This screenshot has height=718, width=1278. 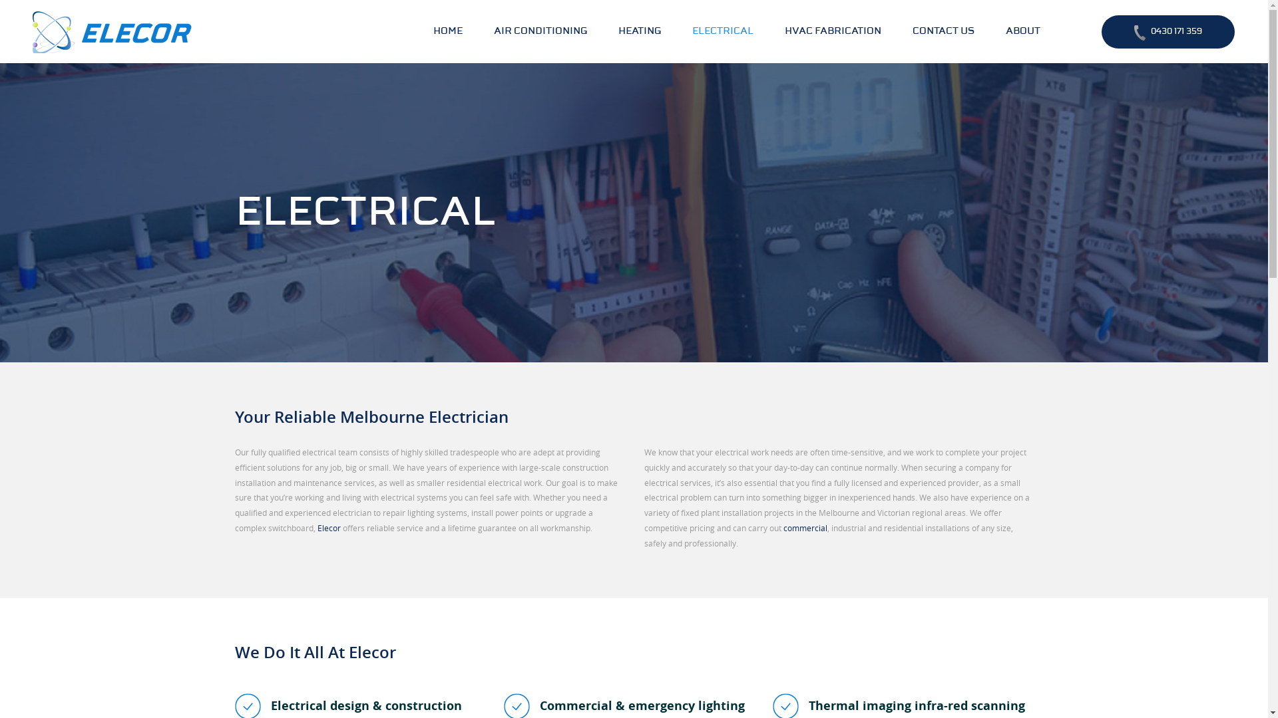 I want to click on Elecor, so click(x=329, y=528).